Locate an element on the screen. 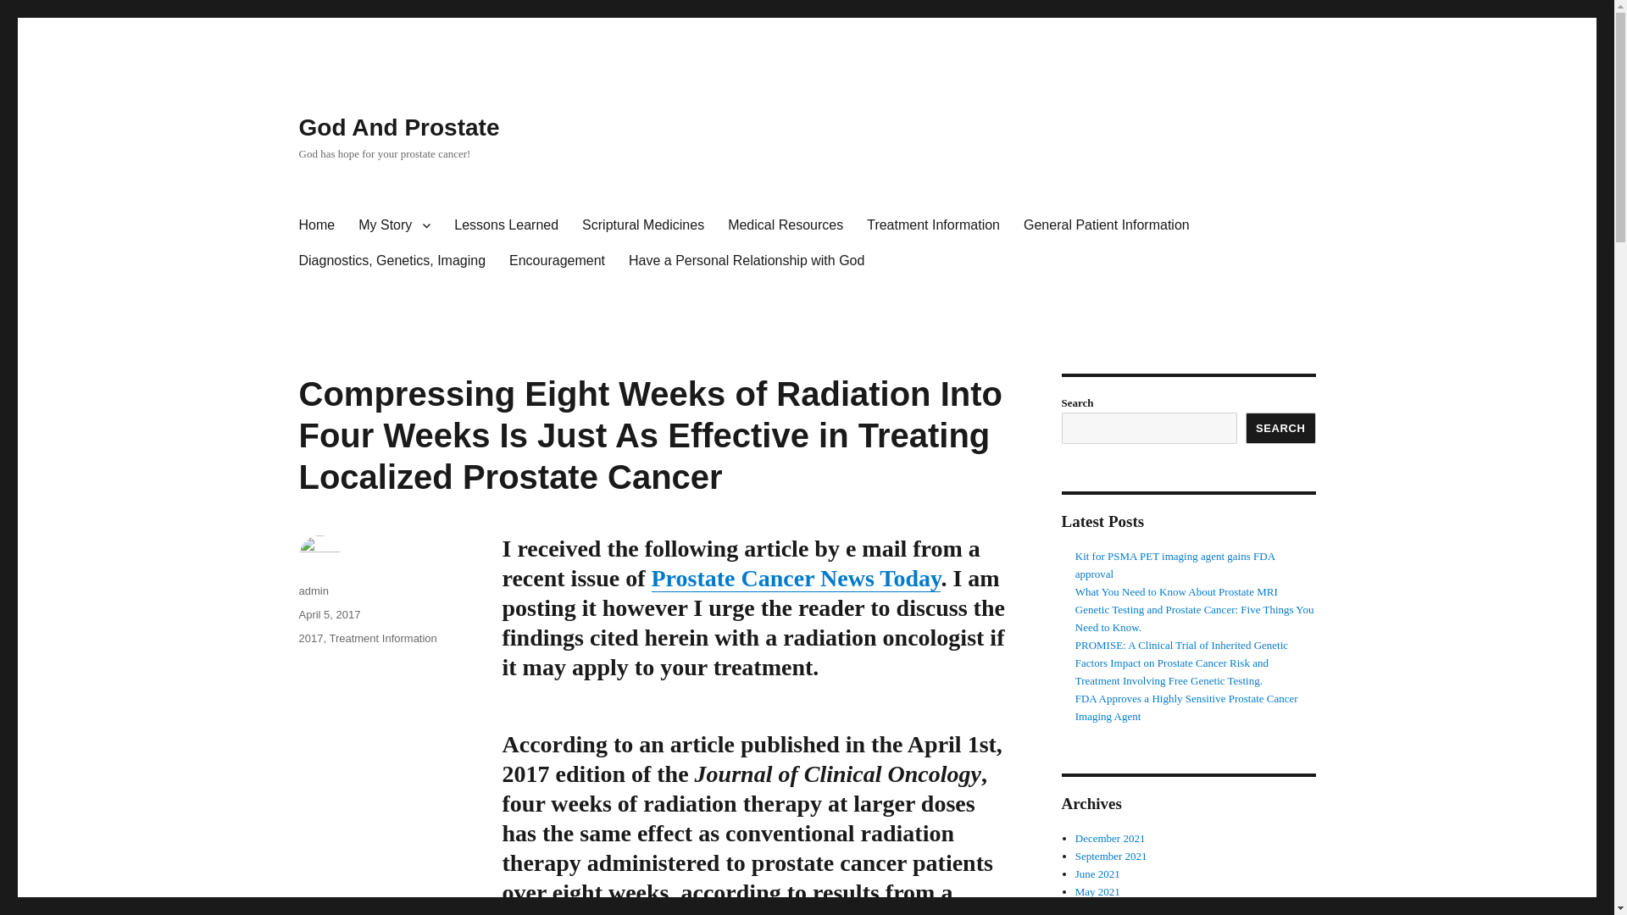  April 5, 2017 is located at coordinates (329, 615).